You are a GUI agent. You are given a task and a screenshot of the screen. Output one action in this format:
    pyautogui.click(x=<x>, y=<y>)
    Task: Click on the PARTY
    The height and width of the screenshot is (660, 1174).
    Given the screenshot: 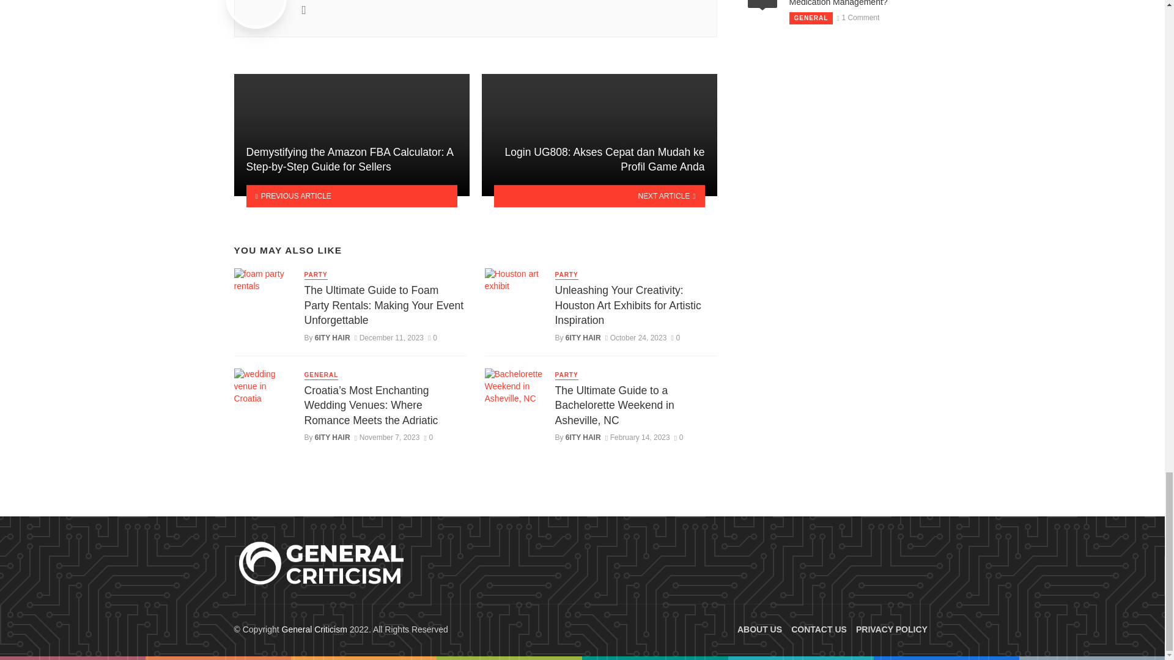 What is the action you would take?
    pyautogui.click(x=316, y=275)
    